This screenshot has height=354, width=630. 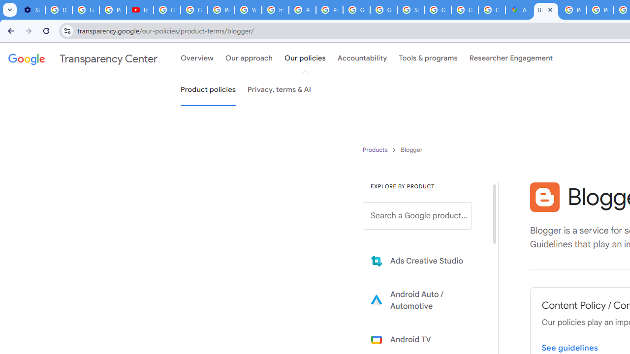 I want to click on Privacy Help Center - Policies Help, so click(x=573, y=10).